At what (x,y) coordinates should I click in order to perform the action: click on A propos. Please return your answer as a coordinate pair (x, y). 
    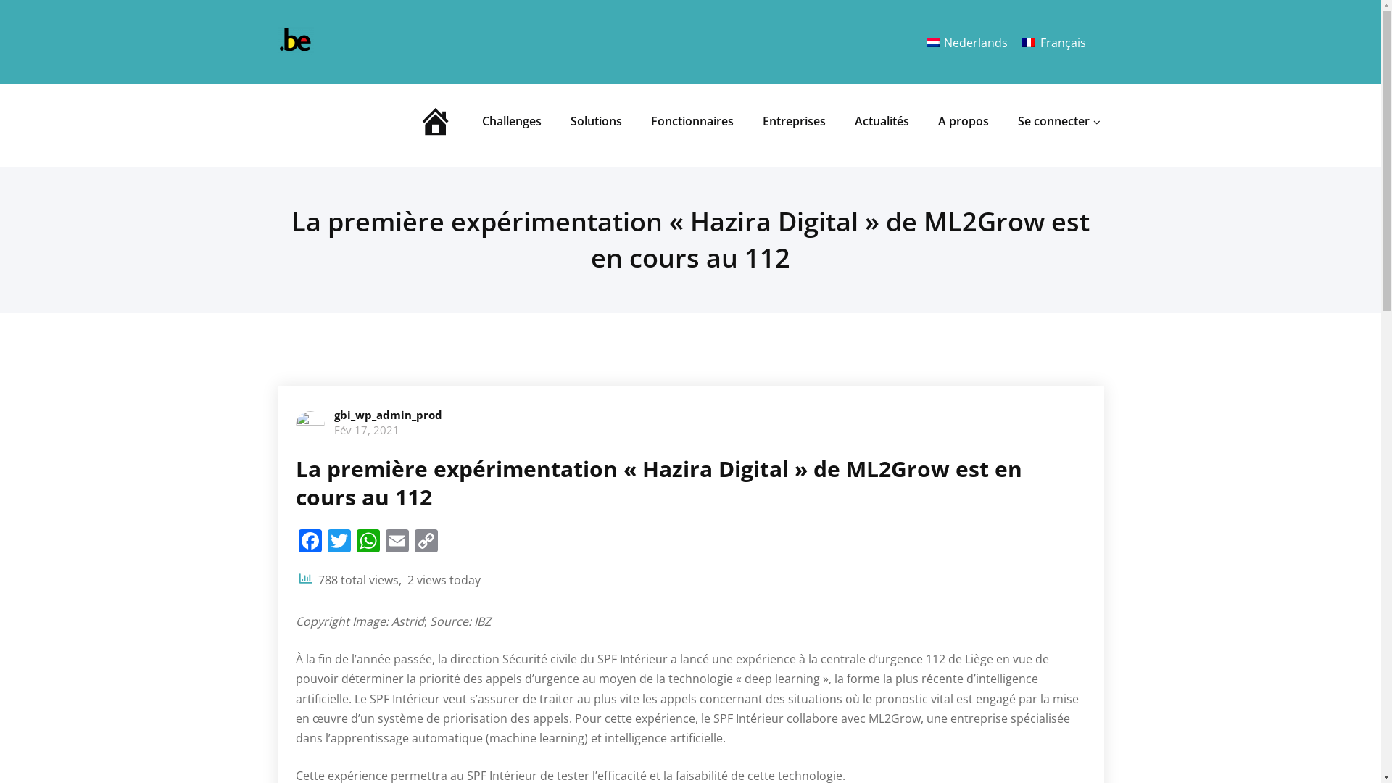
    Looking at the image, I should click on (963, 121).